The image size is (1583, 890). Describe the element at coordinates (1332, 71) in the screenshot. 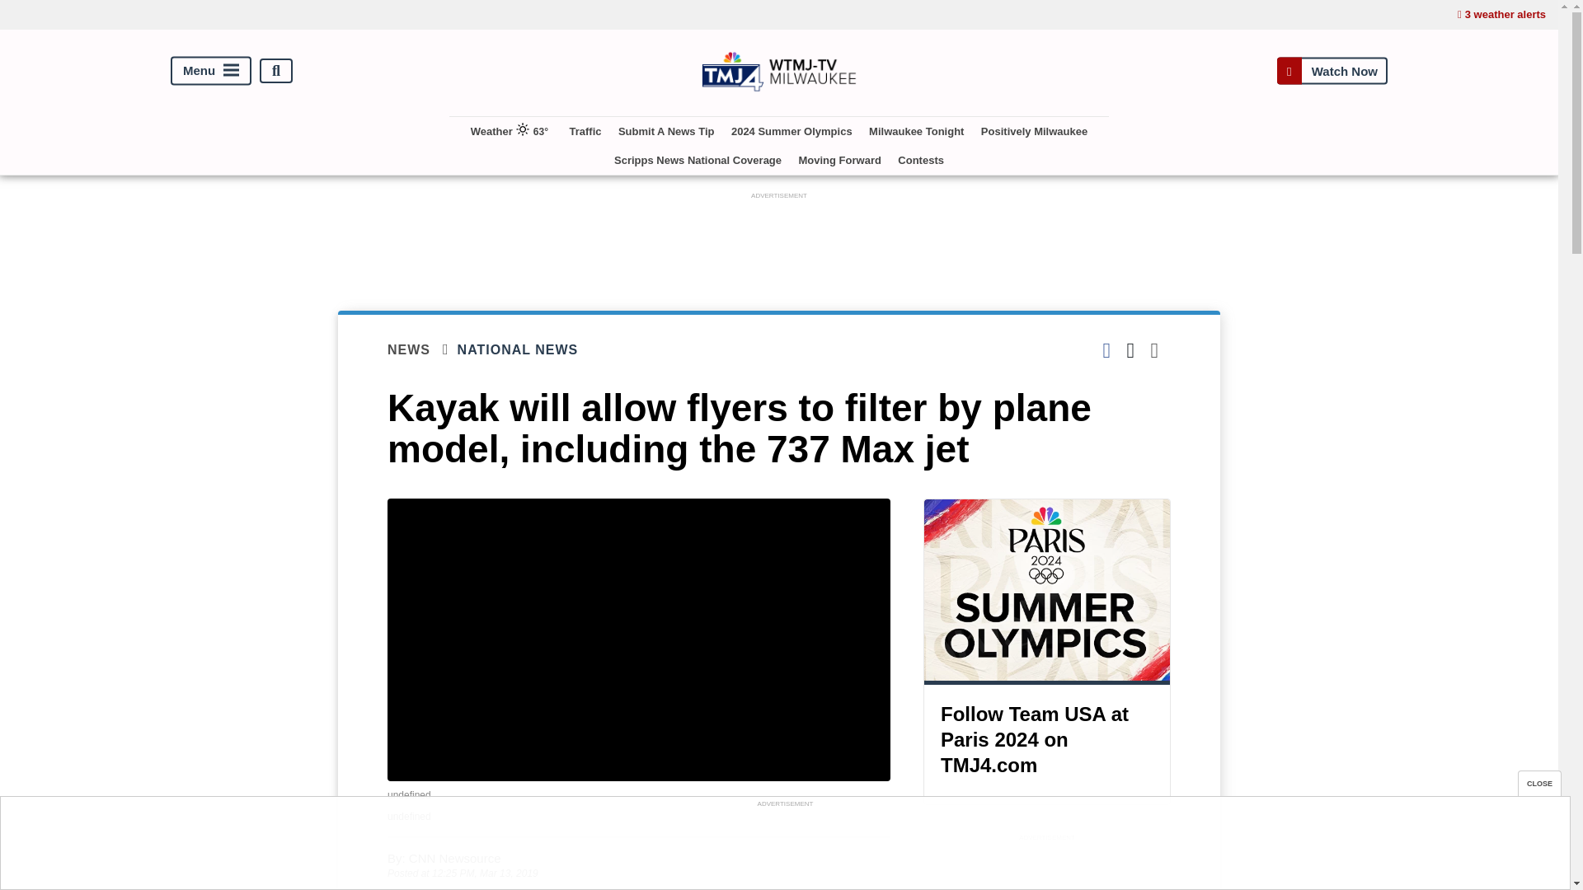

I see `Watch Now` at that location.